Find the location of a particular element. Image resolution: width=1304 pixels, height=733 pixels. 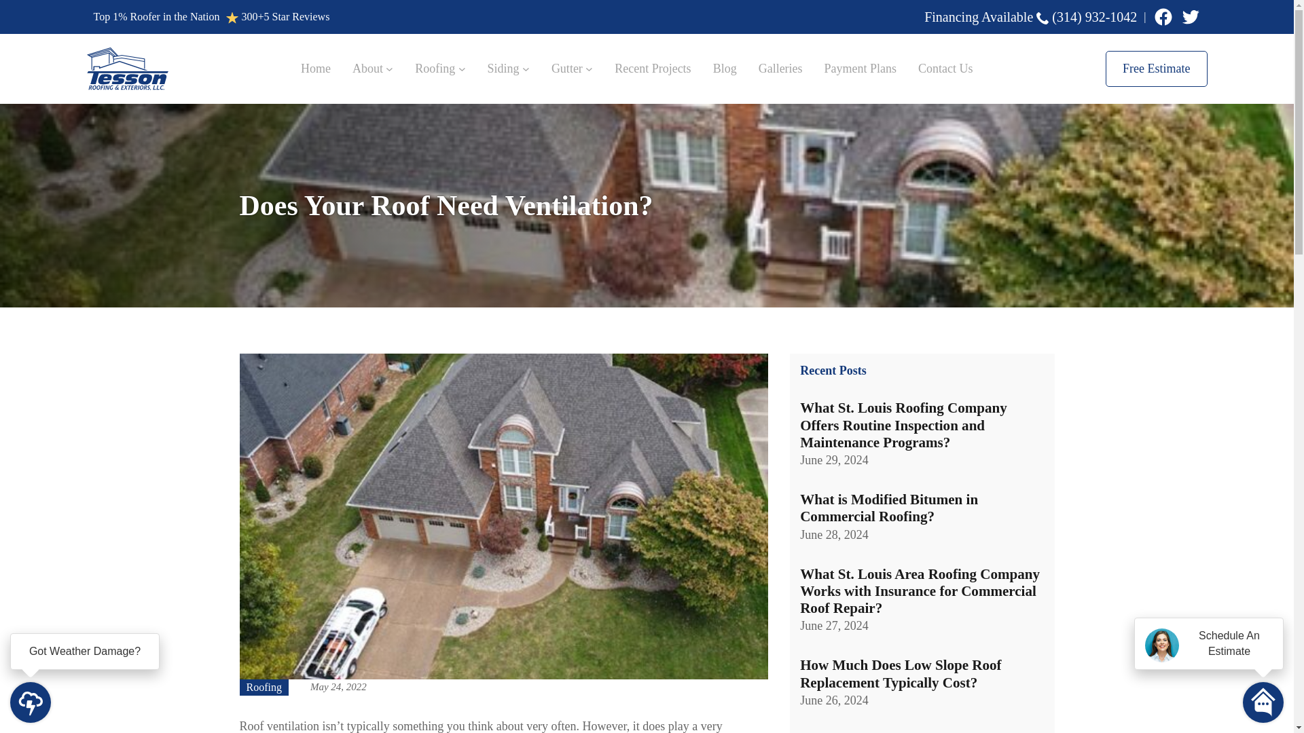

Financing Available is located at coordinates (978, 16).